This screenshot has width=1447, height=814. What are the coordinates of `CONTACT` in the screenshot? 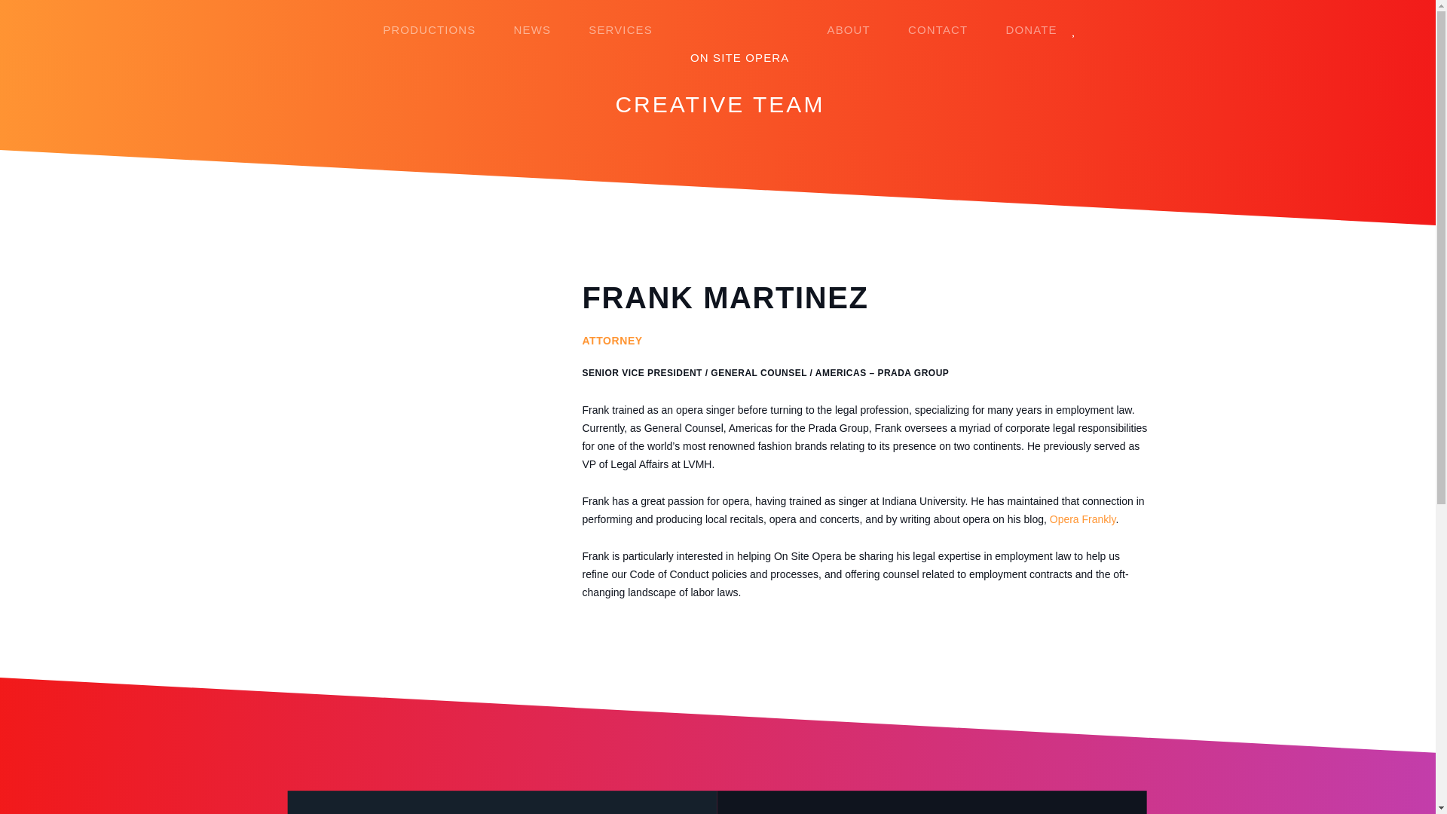 It's located at (938, 29).